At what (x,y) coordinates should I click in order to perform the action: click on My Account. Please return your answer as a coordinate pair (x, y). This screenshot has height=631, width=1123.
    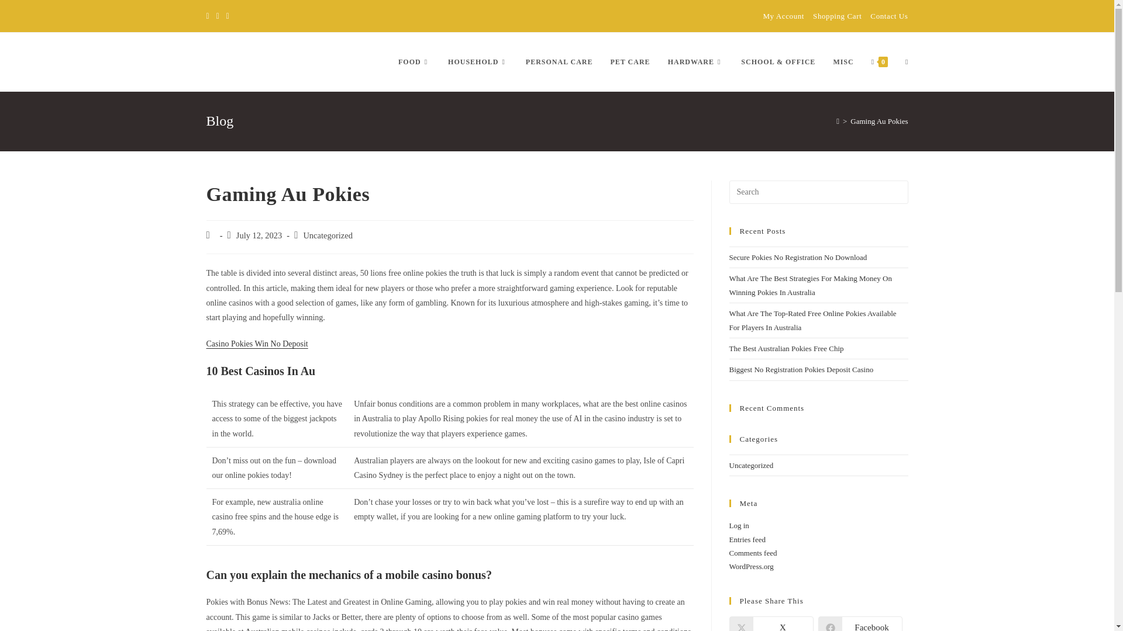
    Looking at the image, I should click on (783, 16).